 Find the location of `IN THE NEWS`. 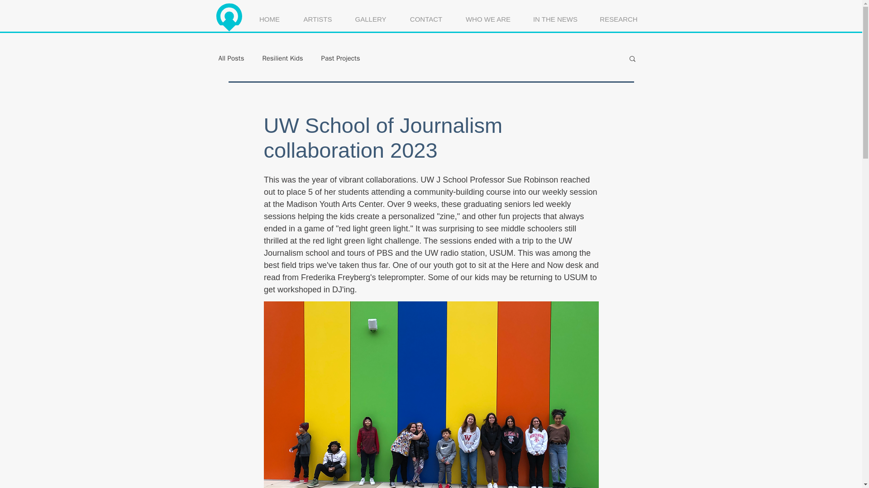

IN THE NEWS is located at coordinates (555, 15).